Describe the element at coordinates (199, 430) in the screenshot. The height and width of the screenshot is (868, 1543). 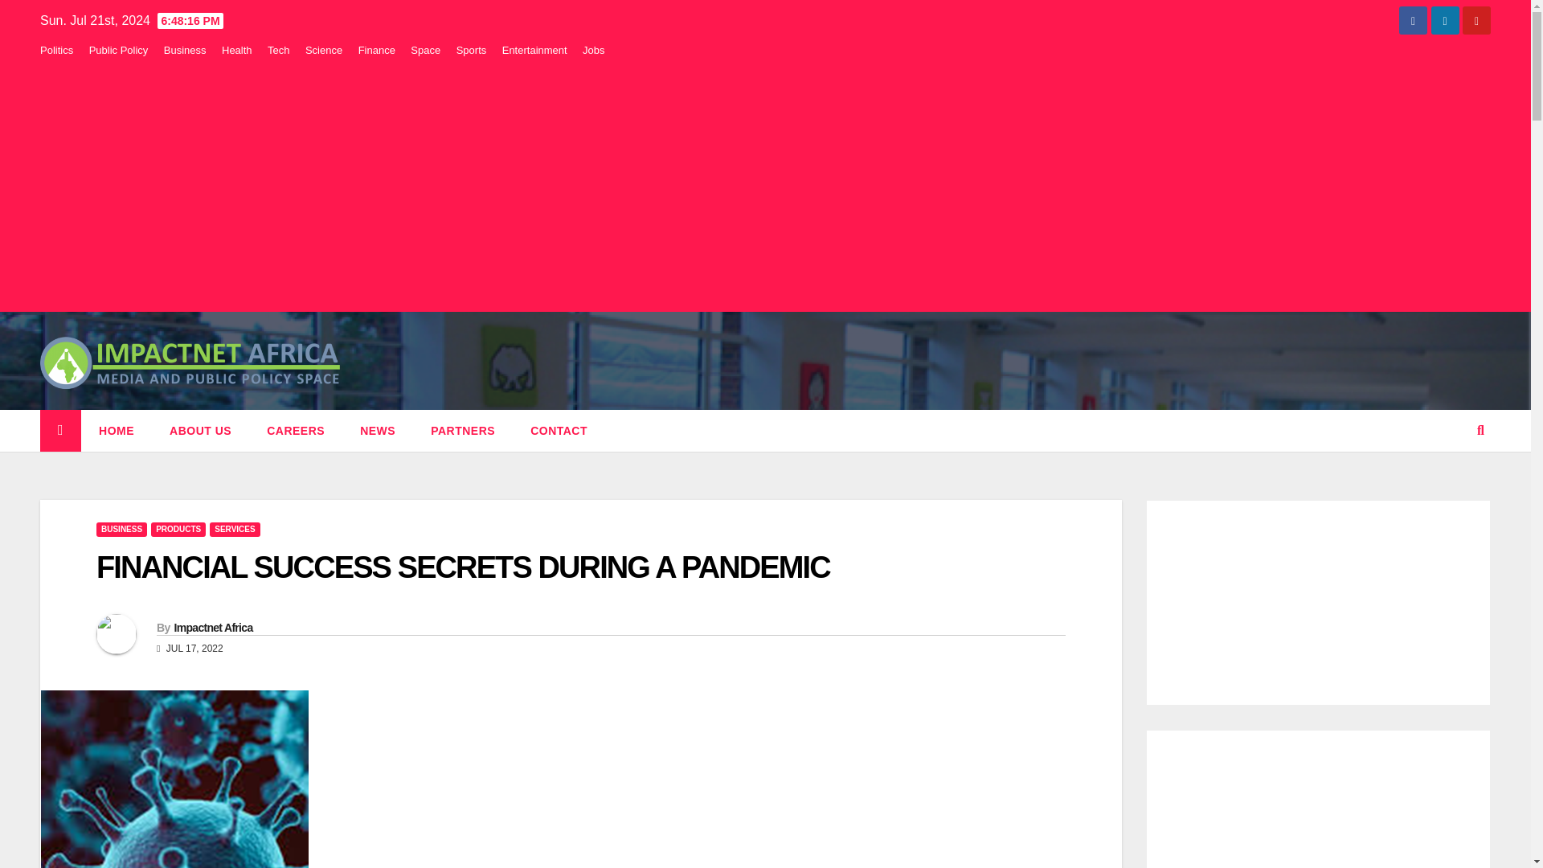
I see `ABOUT US` at that location.